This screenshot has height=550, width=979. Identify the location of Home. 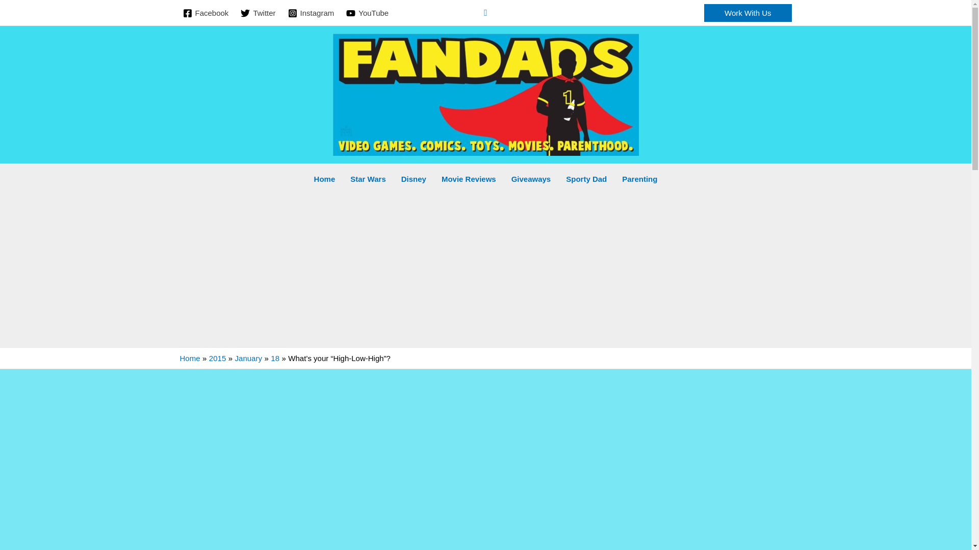
(324, 179).